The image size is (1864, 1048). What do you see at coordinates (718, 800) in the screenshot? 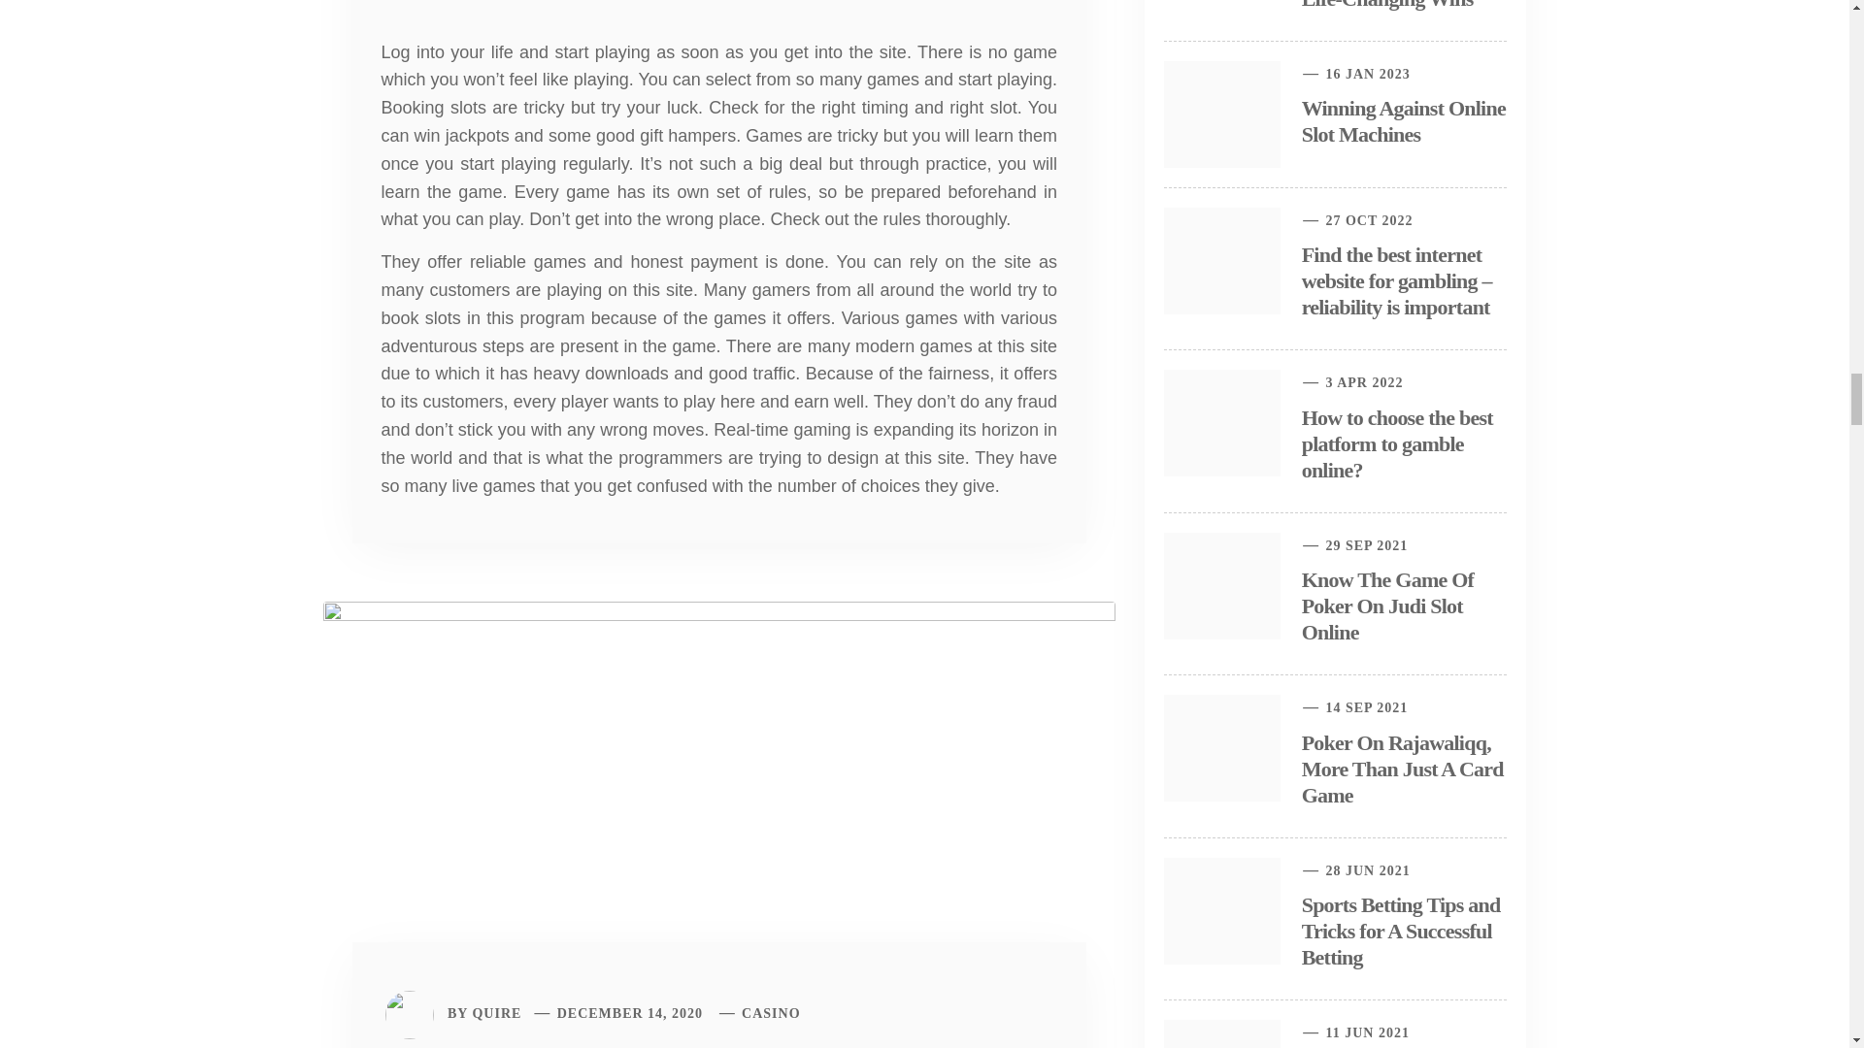
I see `Online casino games at DG` at bounding box center [718, 800].